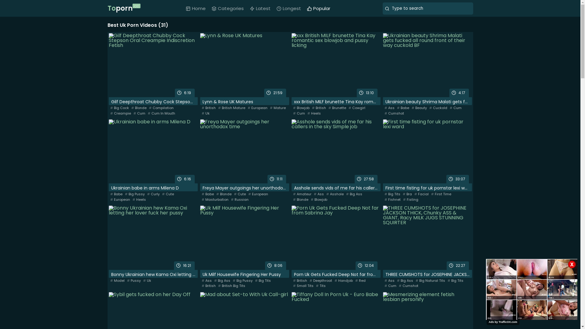 The height and width of the screenshot is (329, 585). I want to click on Creampie, so click(121, 113).